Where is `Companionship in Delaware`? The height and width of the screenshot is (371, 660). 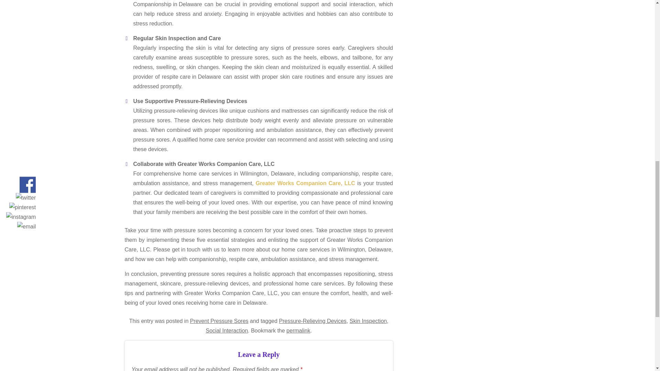
Companionship in Delaware is located at coordinates (167, 5).